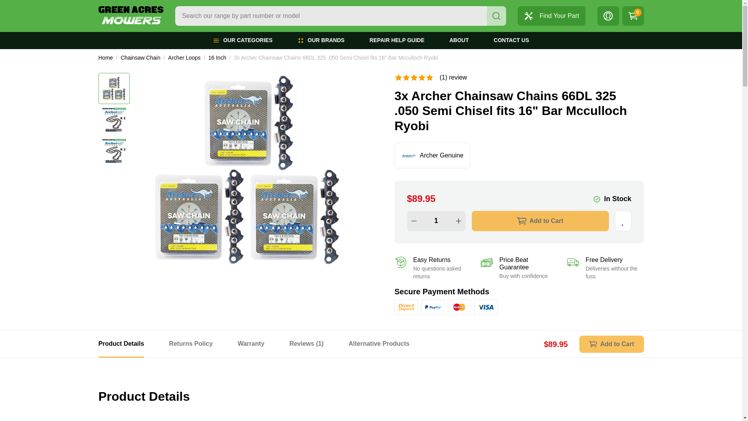  What do you see at coordinates (436, 221) in the screenshot?
I see `1` at bounding box center [436, 221].